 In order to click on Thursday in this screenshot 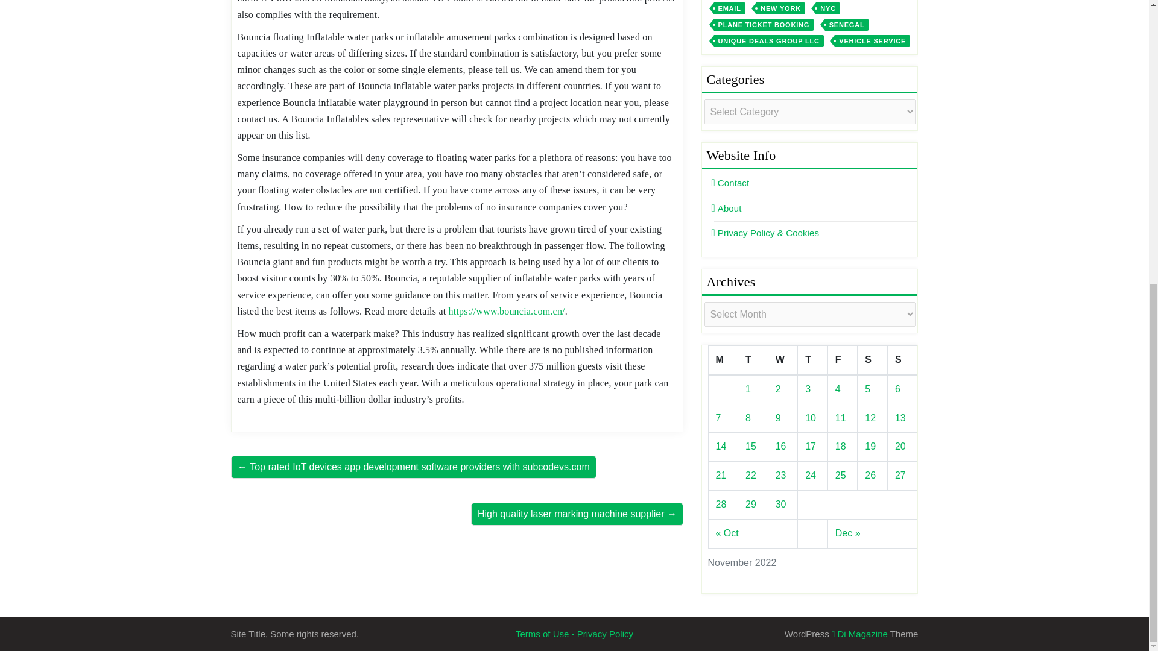, I will do `click(812, 360)`.